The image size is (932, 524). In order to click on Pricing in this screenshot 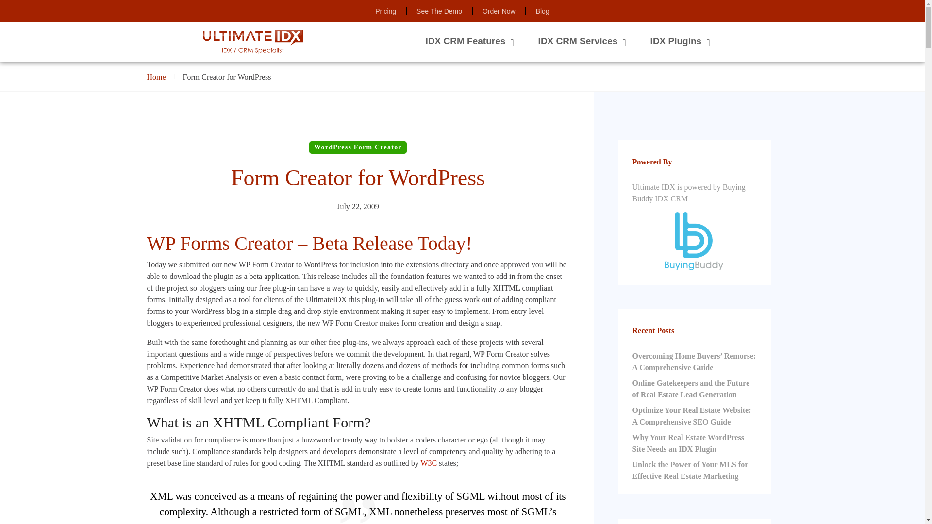, I will do `click(385, 11)`.